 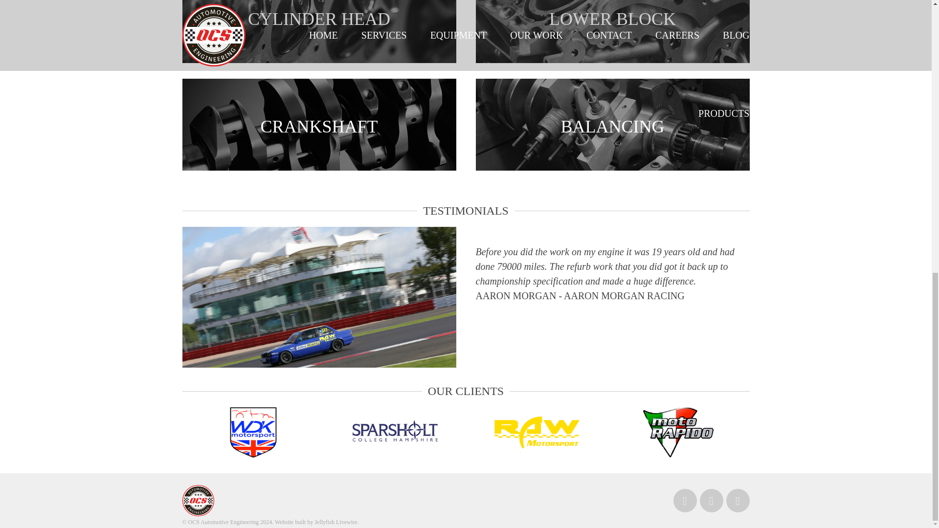 I want to click on CRANKSHAFT, so click(x=319, y=124).